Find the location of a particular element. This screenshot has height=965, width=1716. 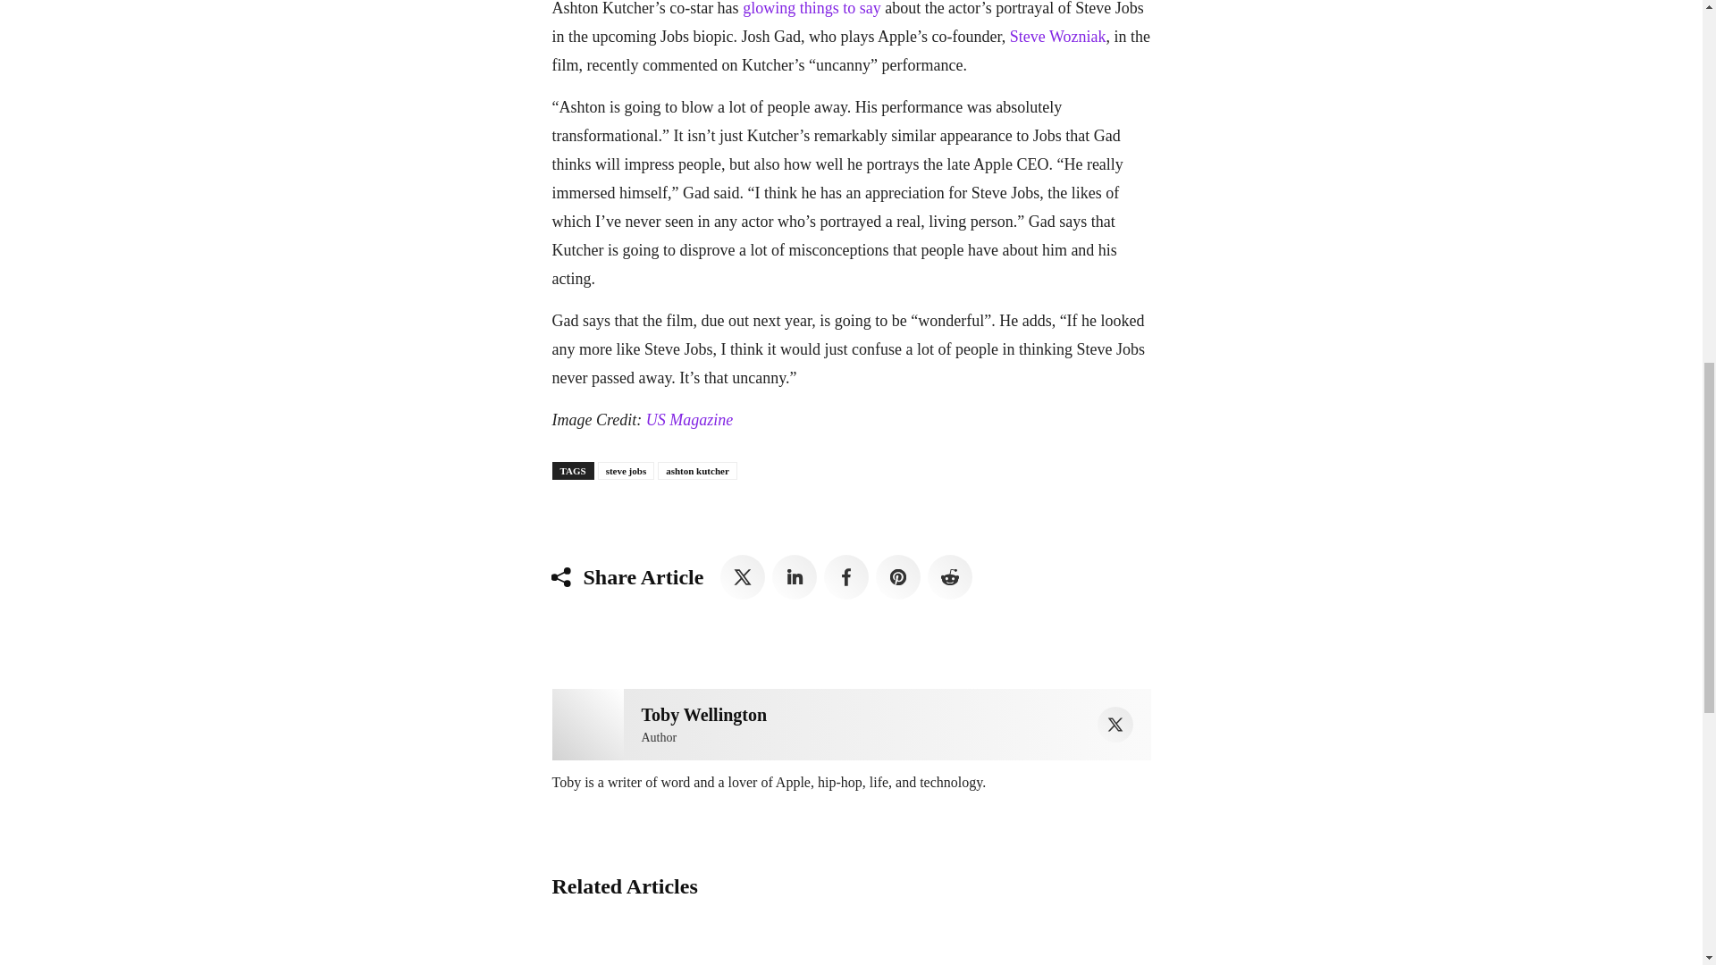

ReddIt is located at coordinates (950, 577).